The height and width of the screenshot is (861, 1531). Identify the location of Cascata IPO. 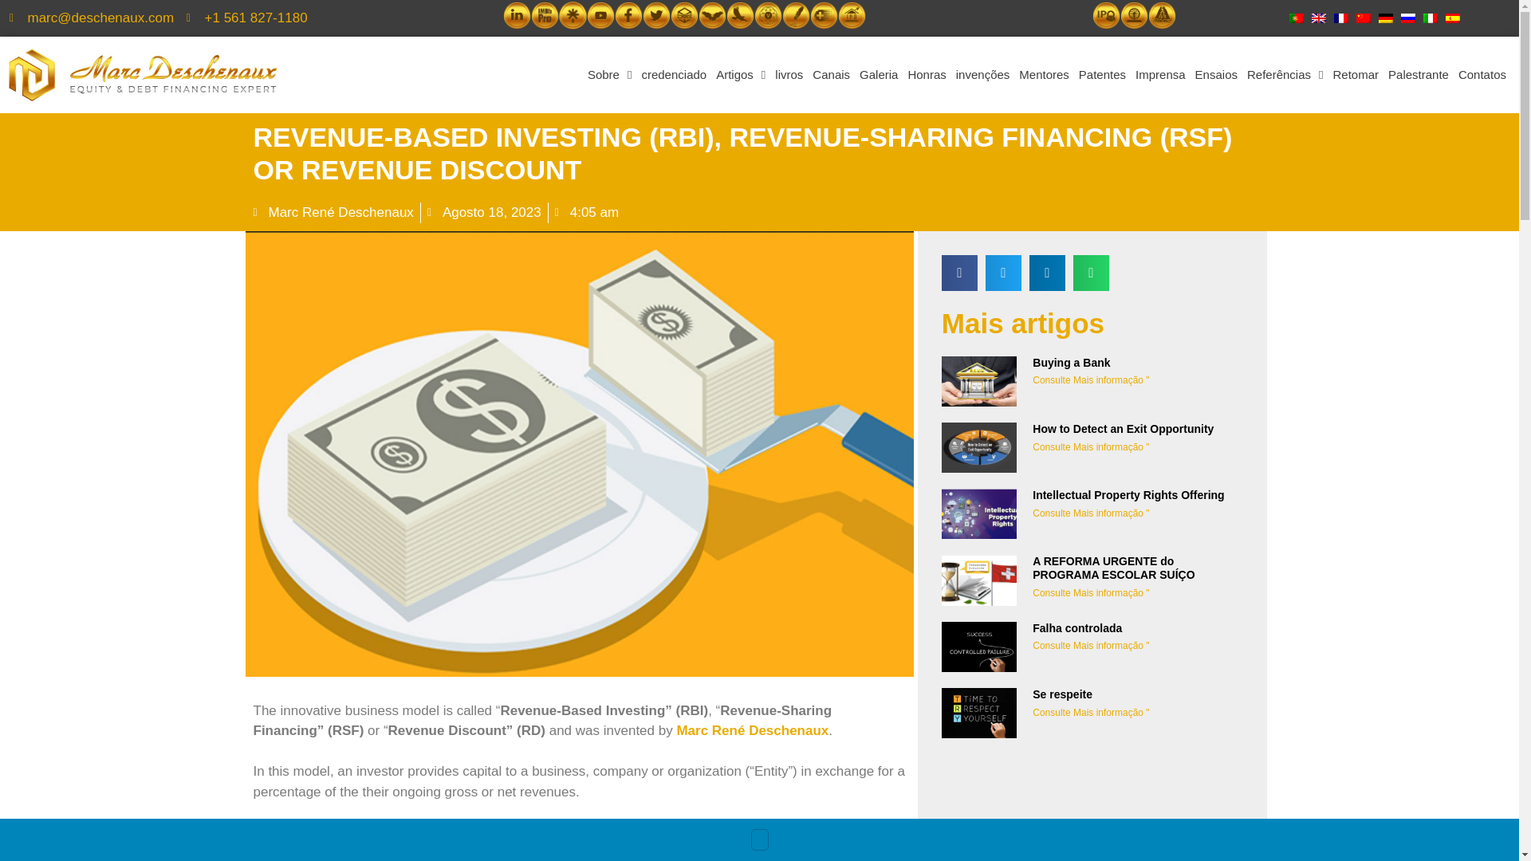
(1107, 15).